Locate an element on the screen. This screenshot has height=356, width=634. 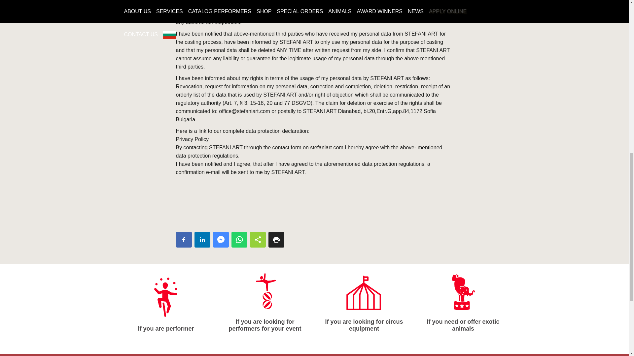
if you are performer is located at coordinates (166, 304).